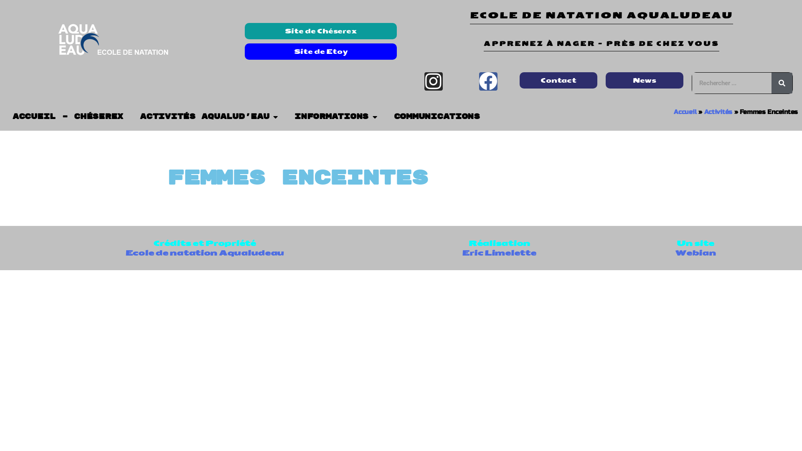  Describe the element at coordinates (695, 253) in the screenshot. I see `Webian` at that location.